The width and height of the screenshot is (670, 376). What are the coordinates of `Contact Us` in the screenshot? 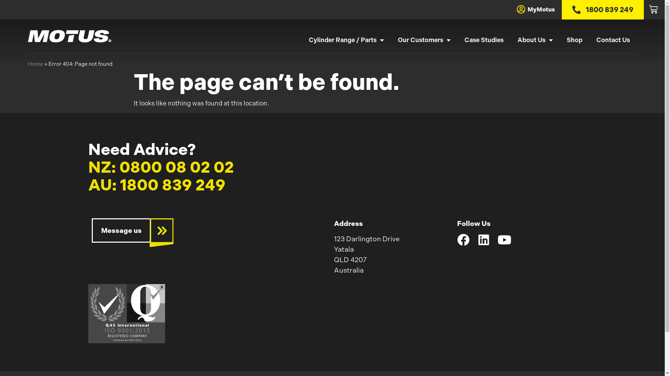 It's located at (613, 40).